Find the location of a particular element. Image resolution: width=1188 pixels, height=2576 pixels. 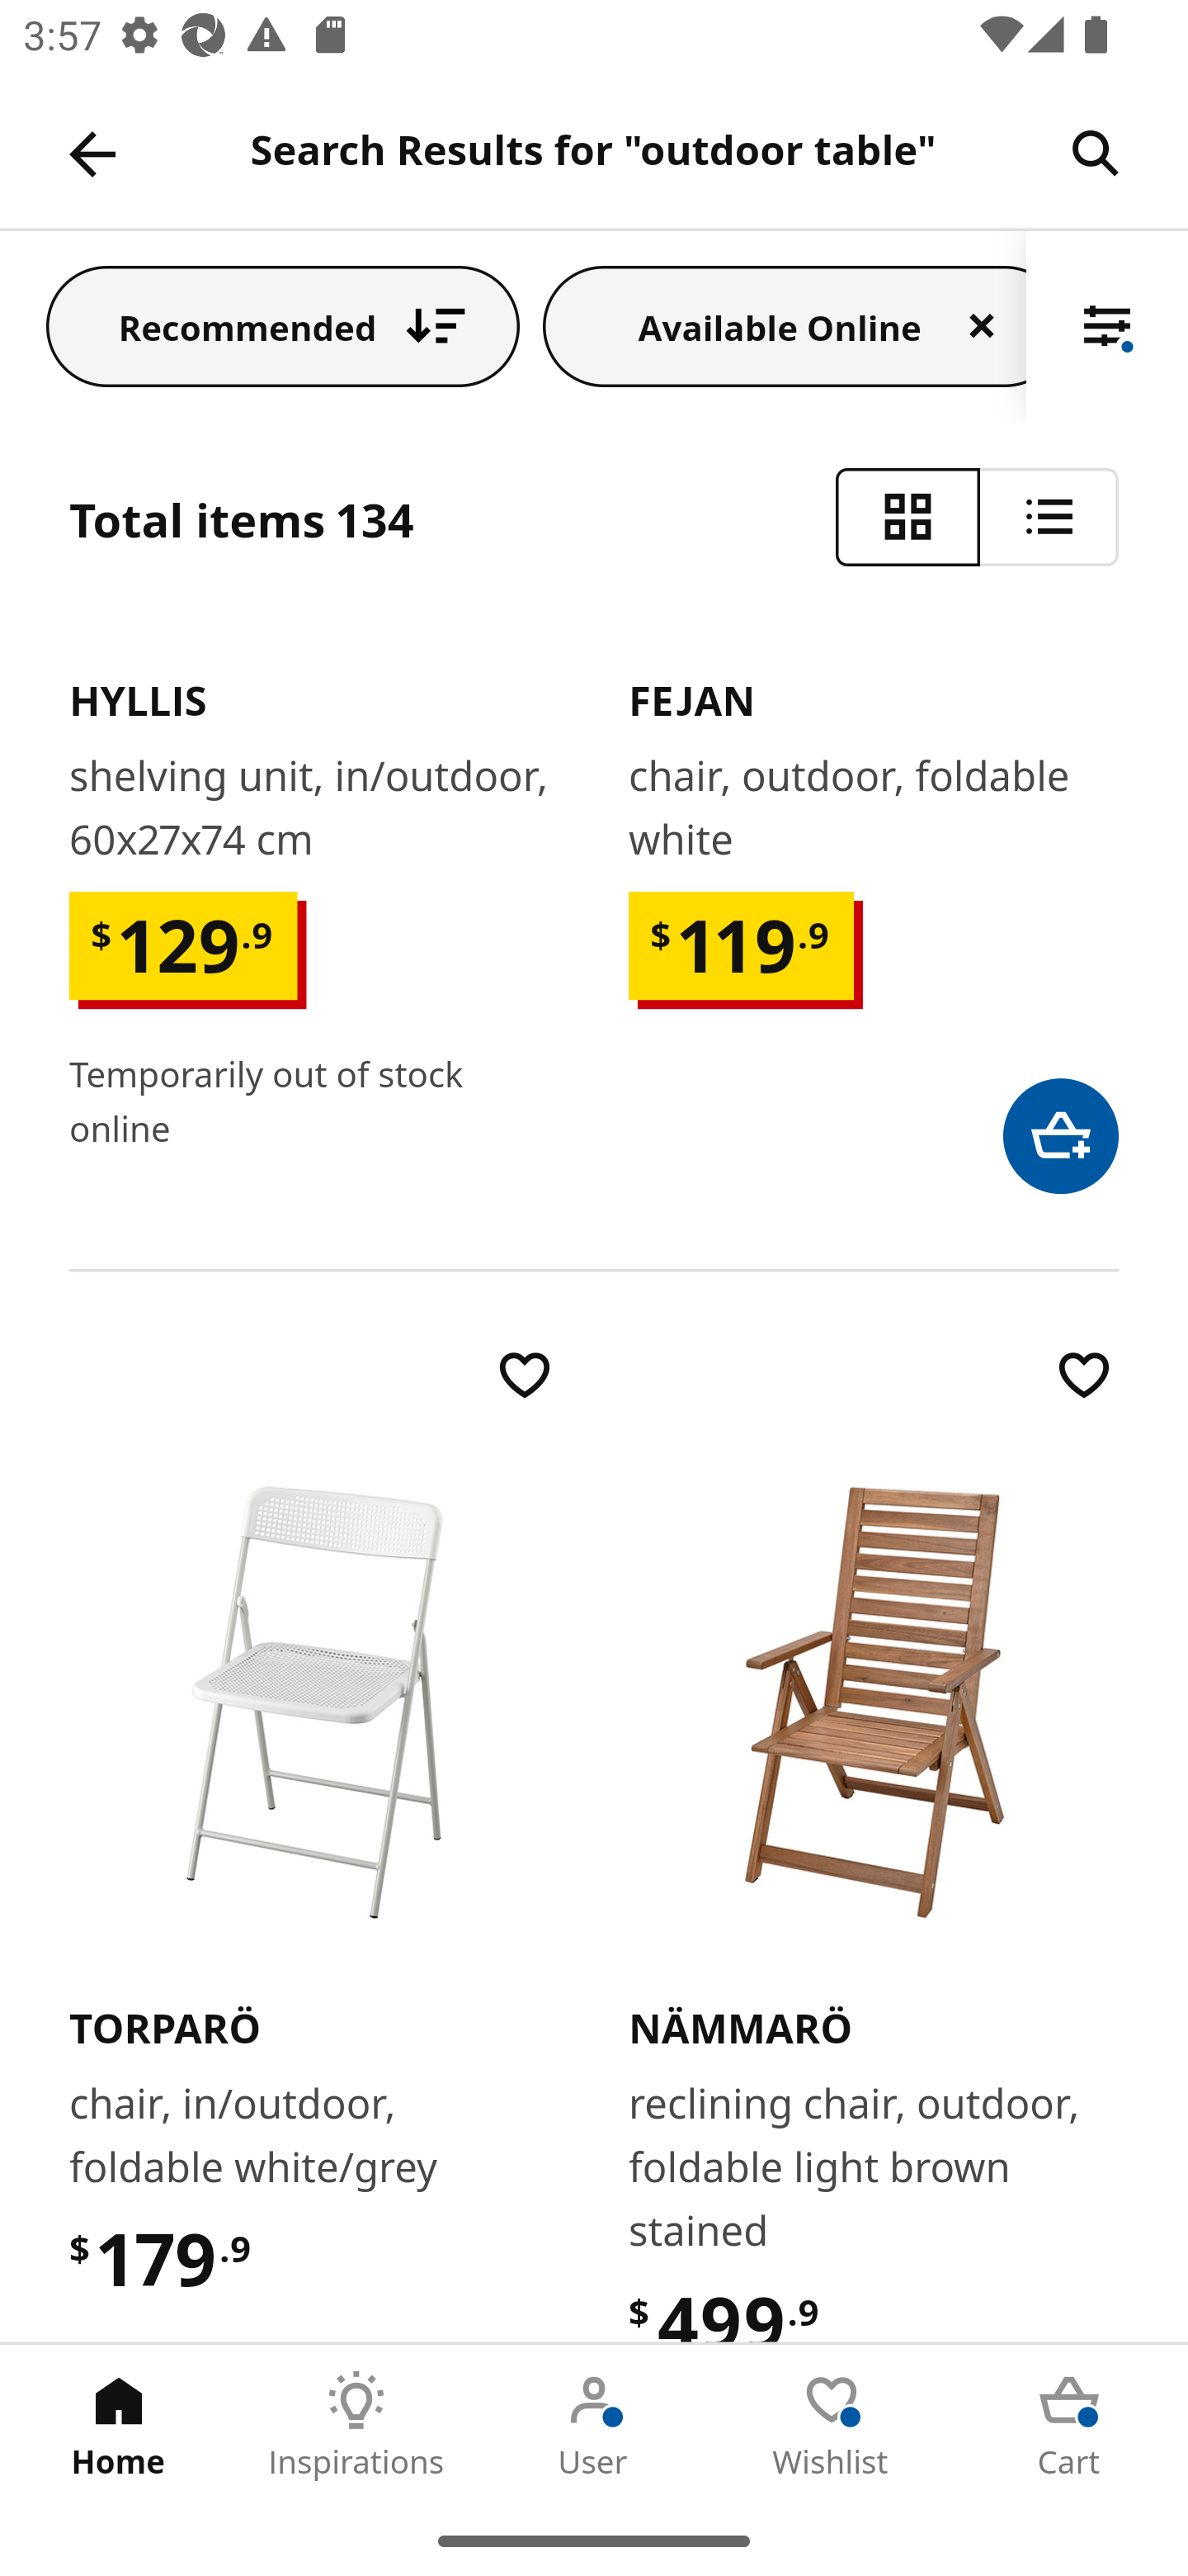

Home
Tab 1 of 5 is located at coordinates (119, 2425).